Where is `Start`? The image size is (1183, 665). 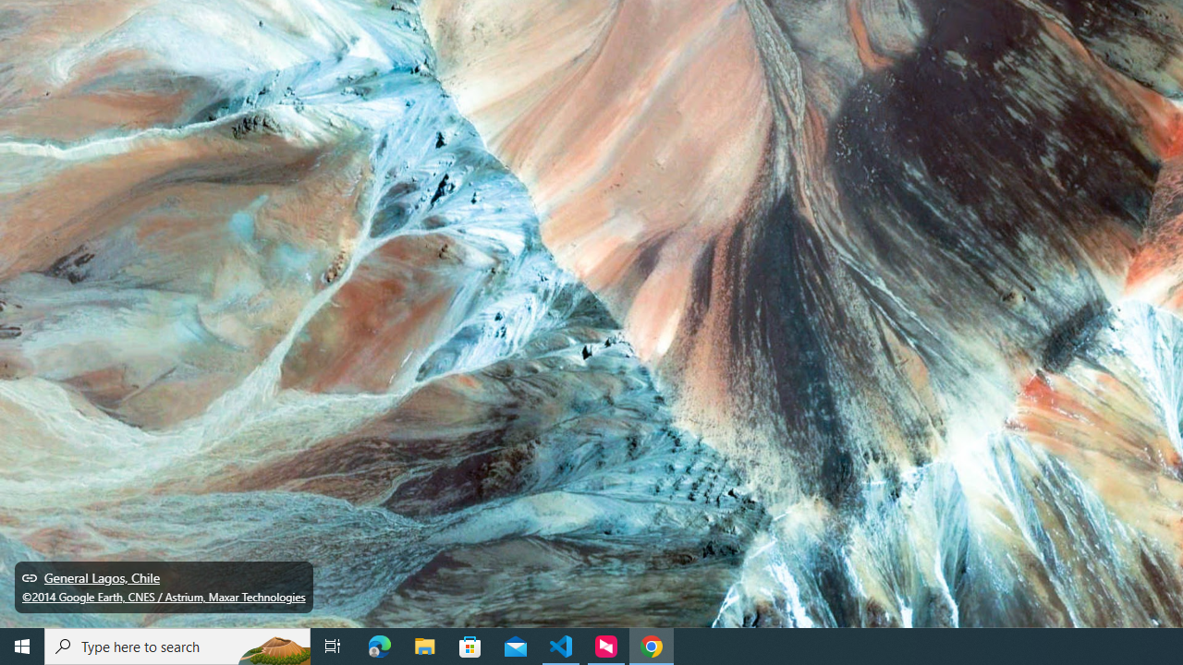 Start is located at coordinates (22, 647).